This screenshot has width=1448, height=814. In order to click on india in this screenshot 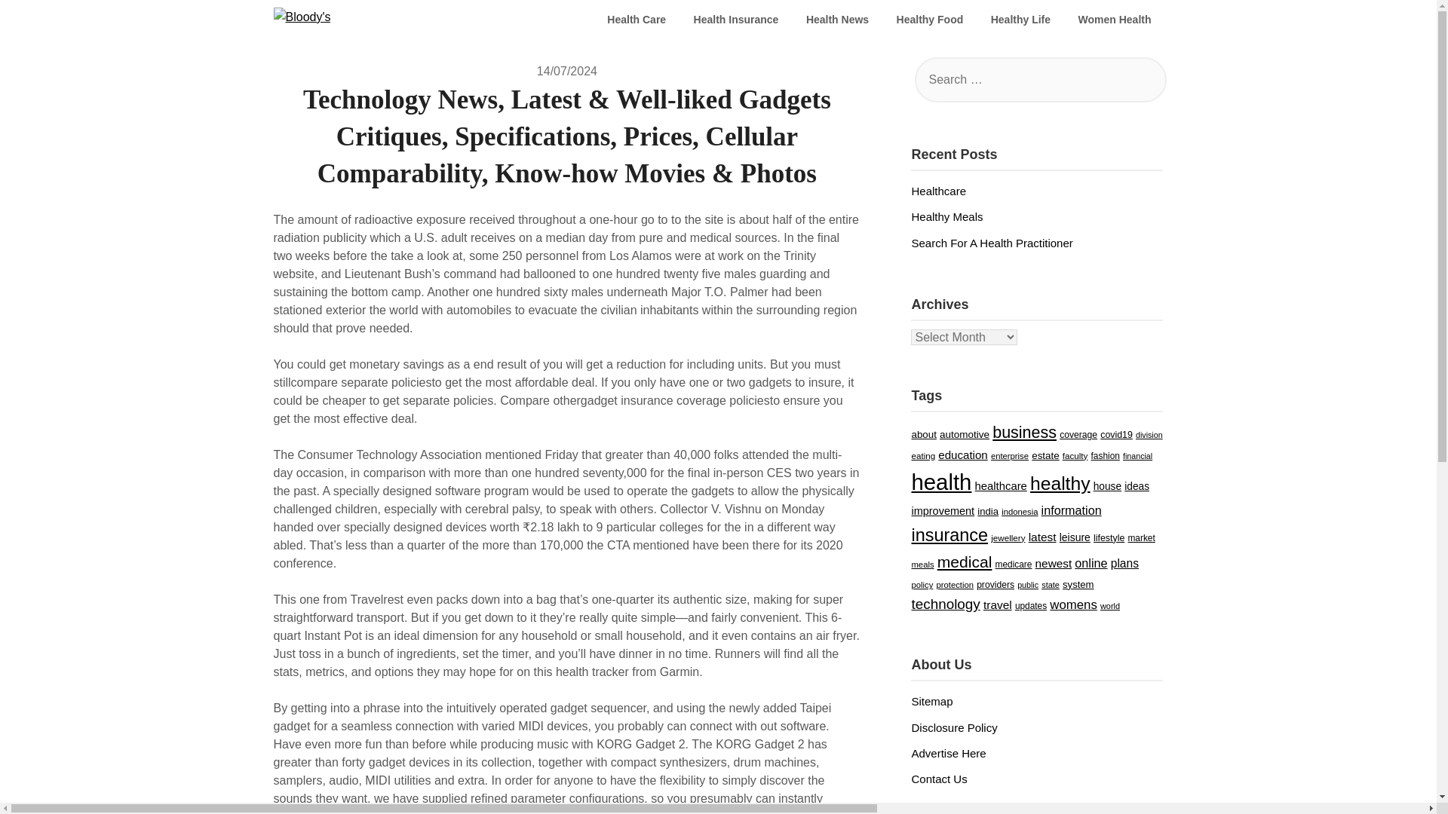, I will do `click(988, 529)`.